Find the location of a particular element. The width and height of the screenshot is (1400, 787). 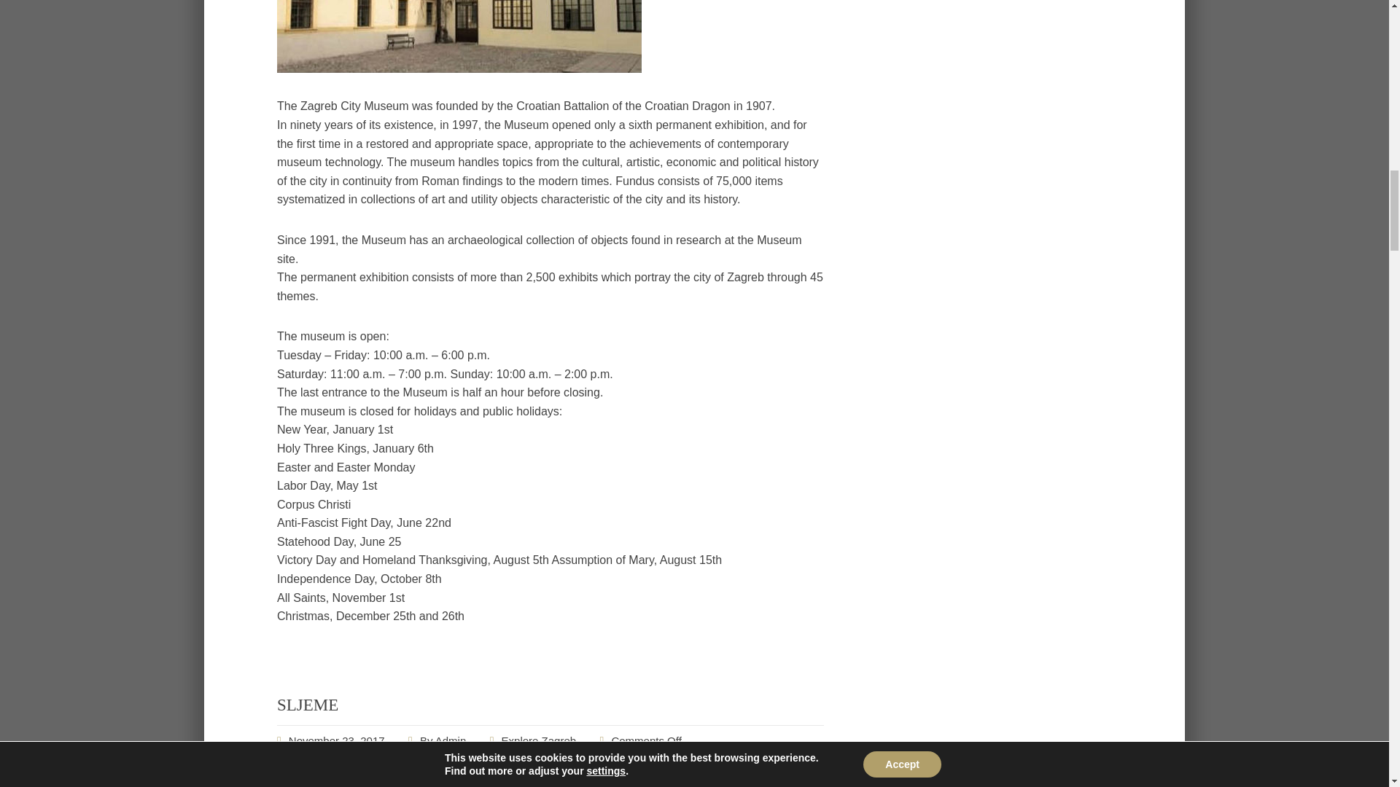

ZAGREB CITY MUSEUM is located at coordinates (459, 68).